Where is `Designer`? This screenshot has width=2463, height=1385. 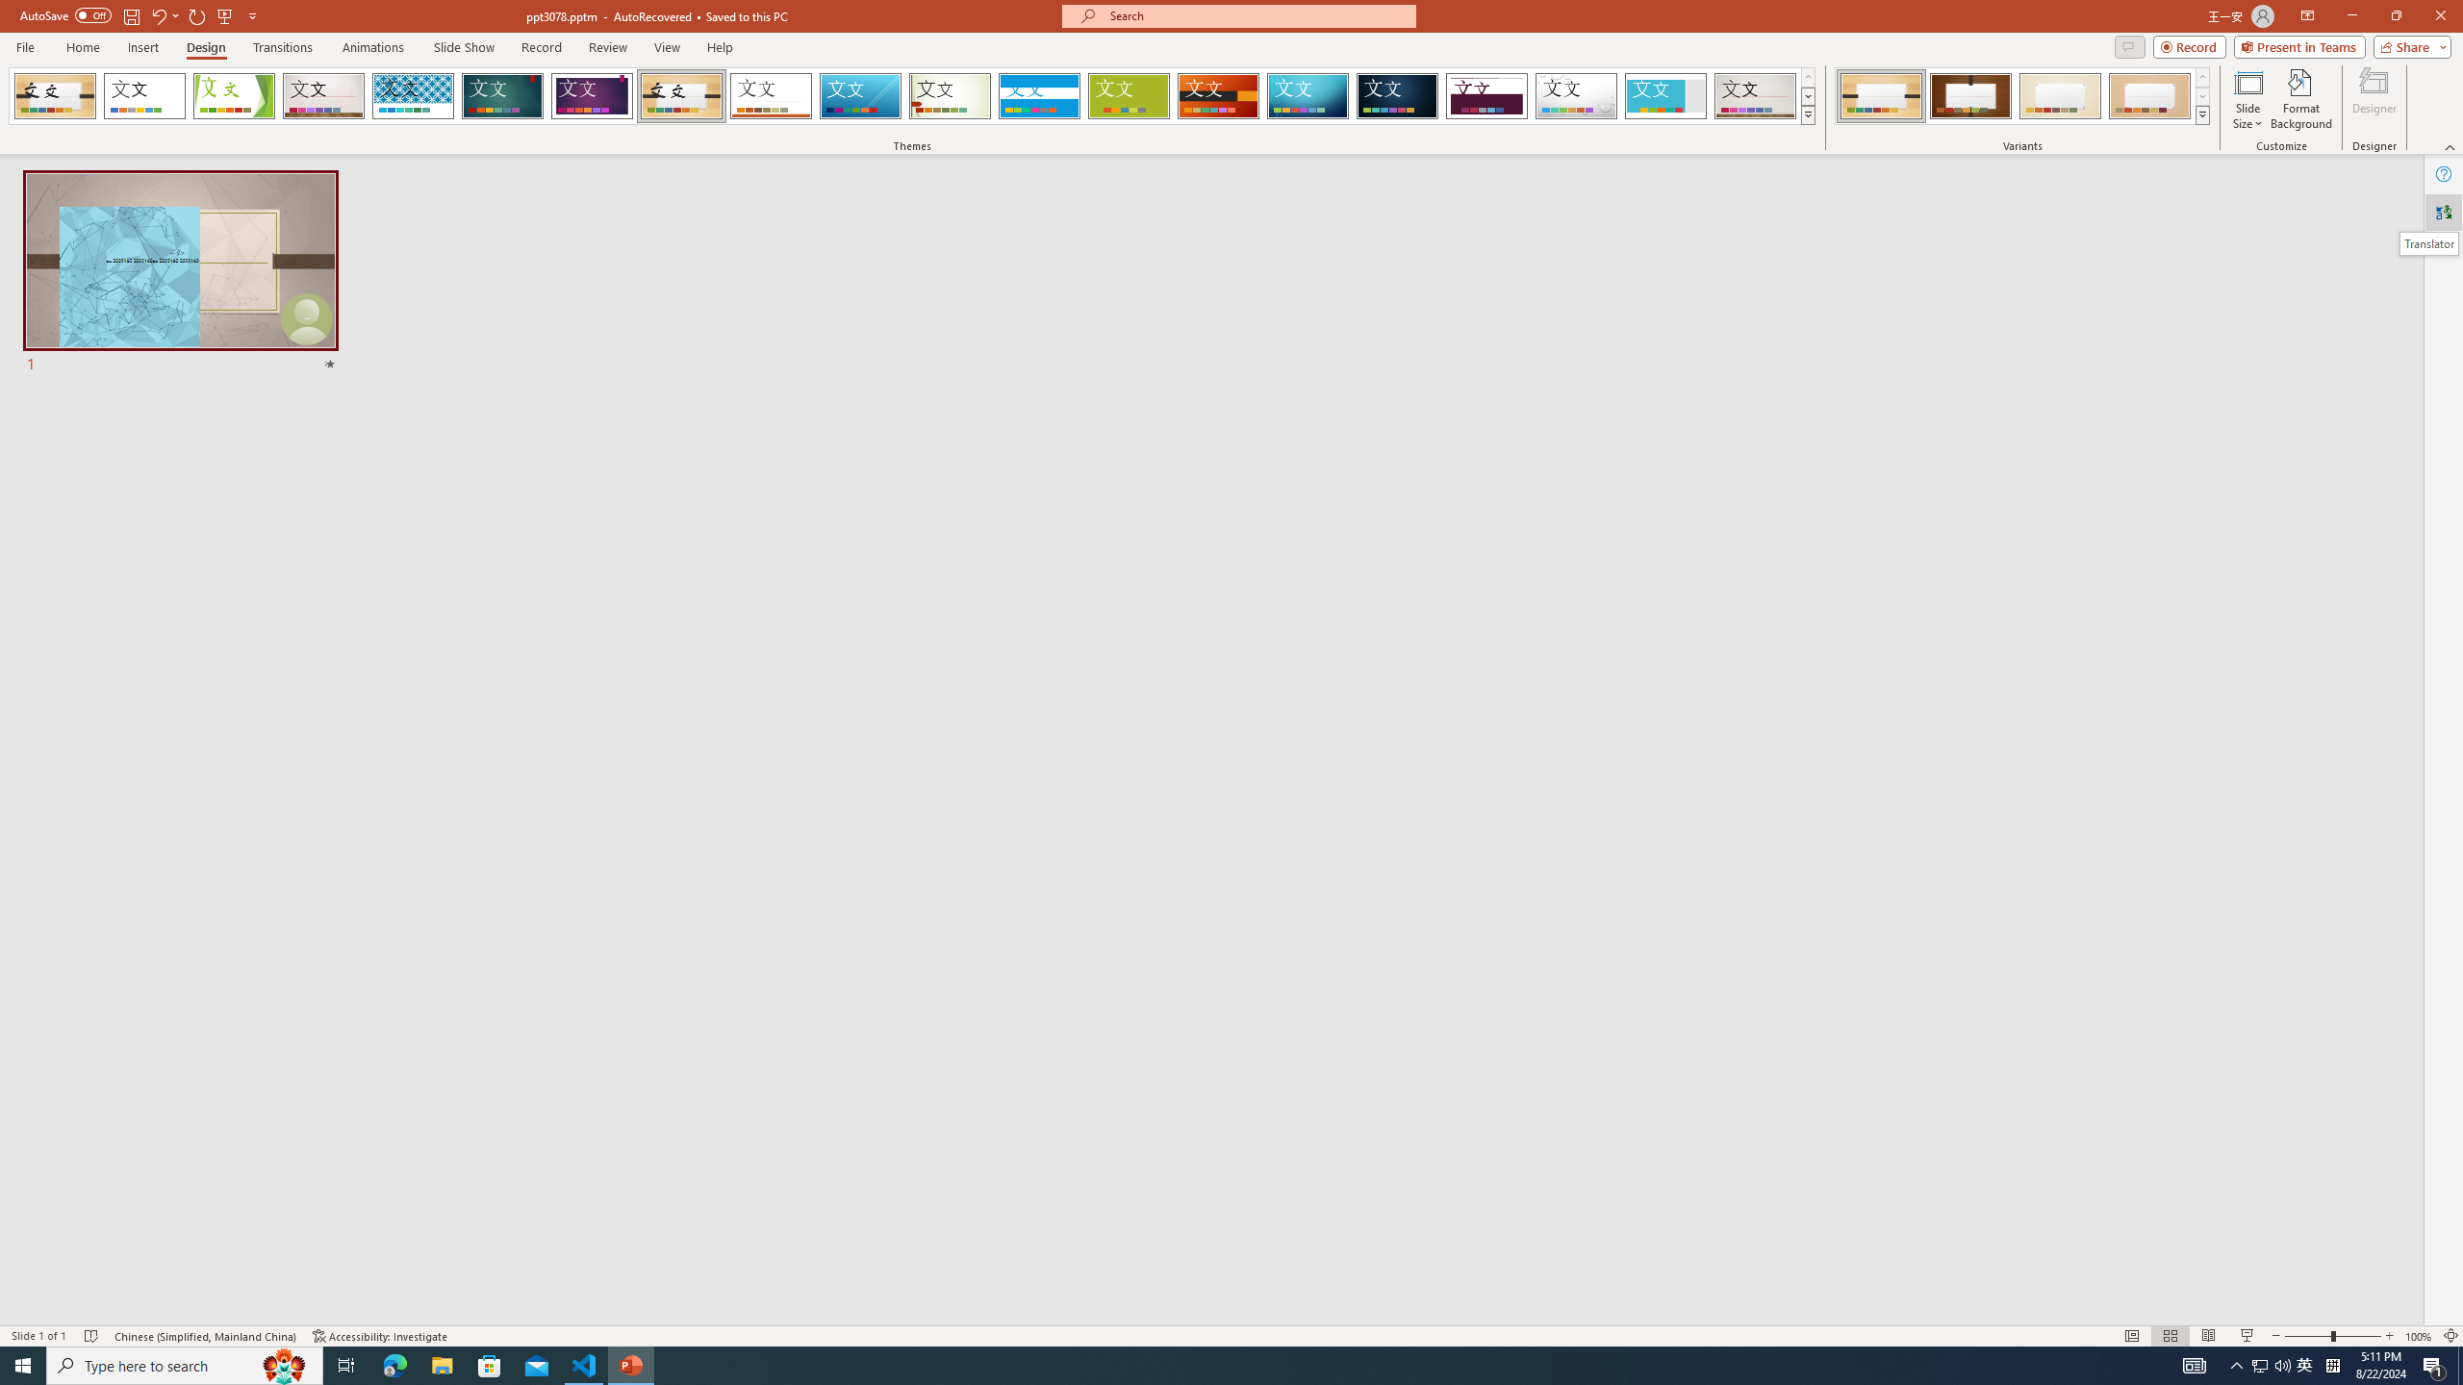 Designer is located at coordinates (2374, 99).